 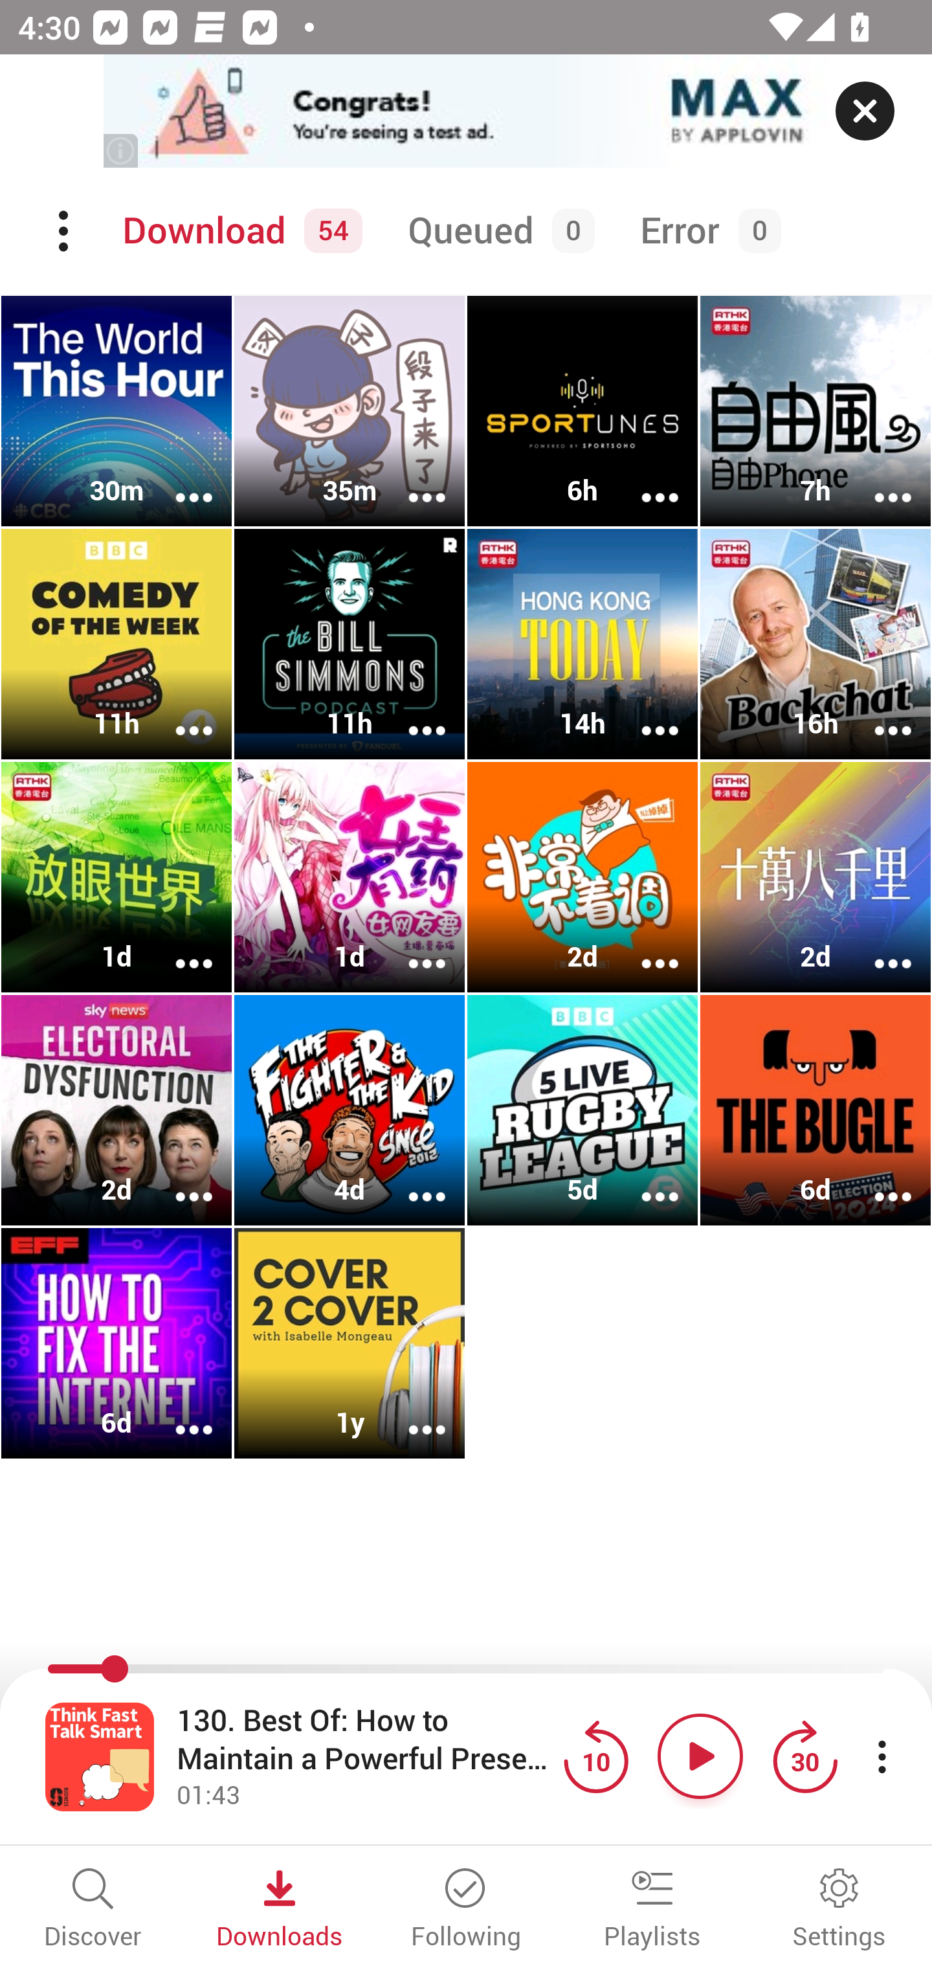 I want to click on More options, so click(x=643, y=480).